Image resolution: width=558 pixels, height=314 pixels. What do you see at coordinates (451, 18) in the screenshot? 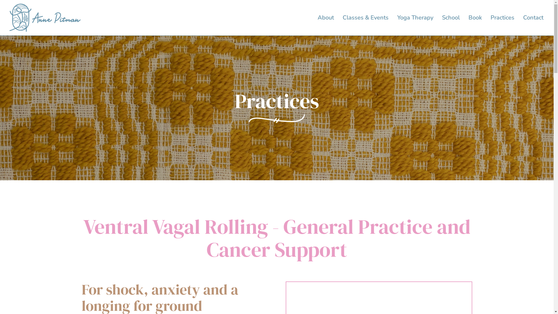
I see `School` at bounding box center [451, 18].